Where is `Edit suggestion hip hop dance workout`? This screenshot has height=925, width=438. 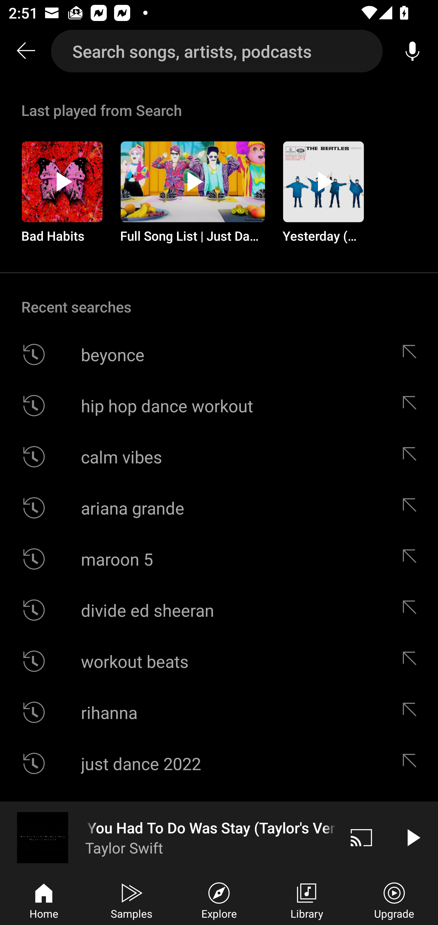 Edit suggestion hip hop dance workout is located at coordinates (412, 405).